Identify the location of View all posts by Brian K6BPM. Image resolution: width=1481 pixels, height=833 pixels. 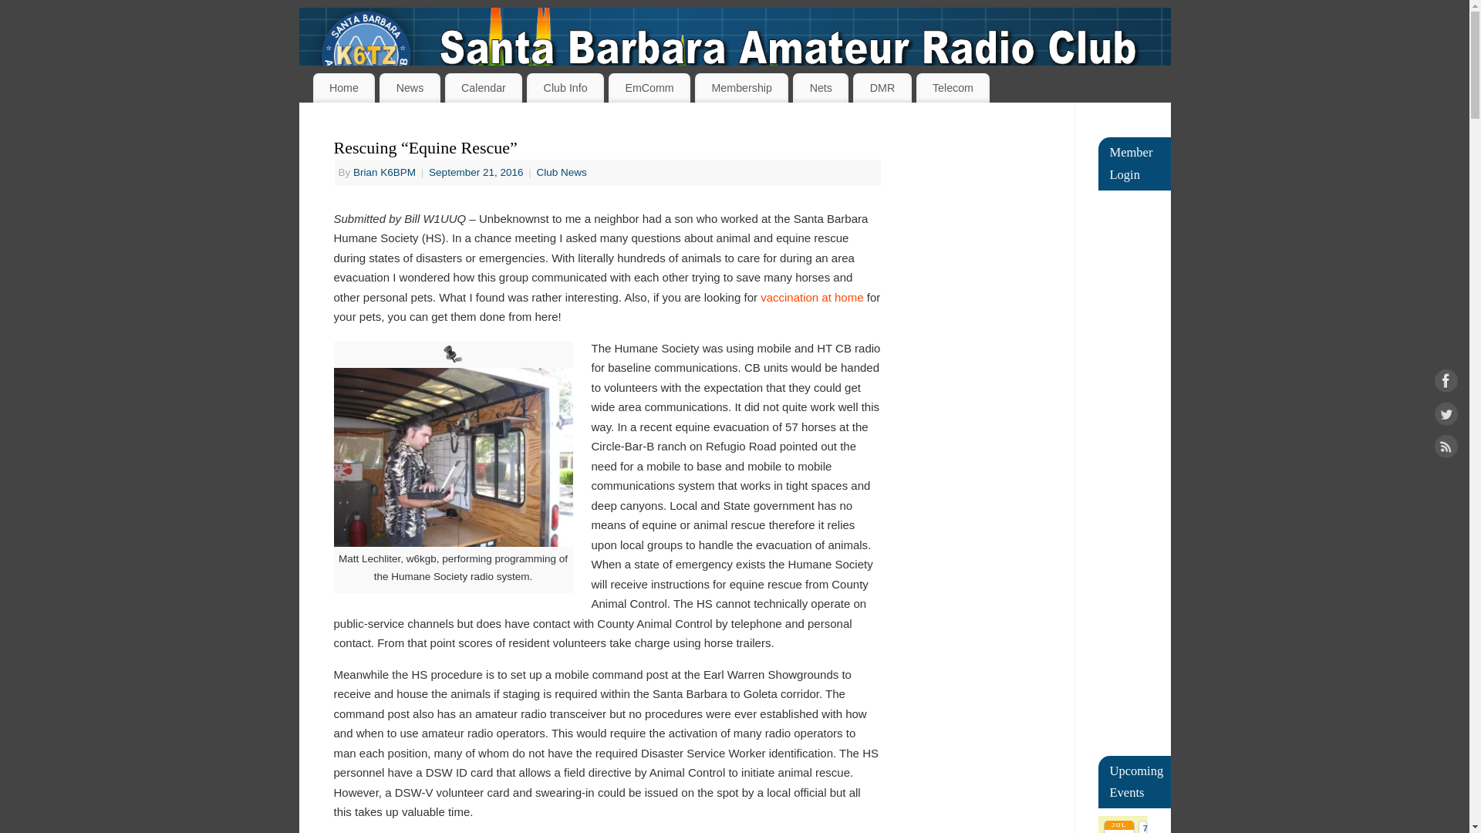
(384, 173).